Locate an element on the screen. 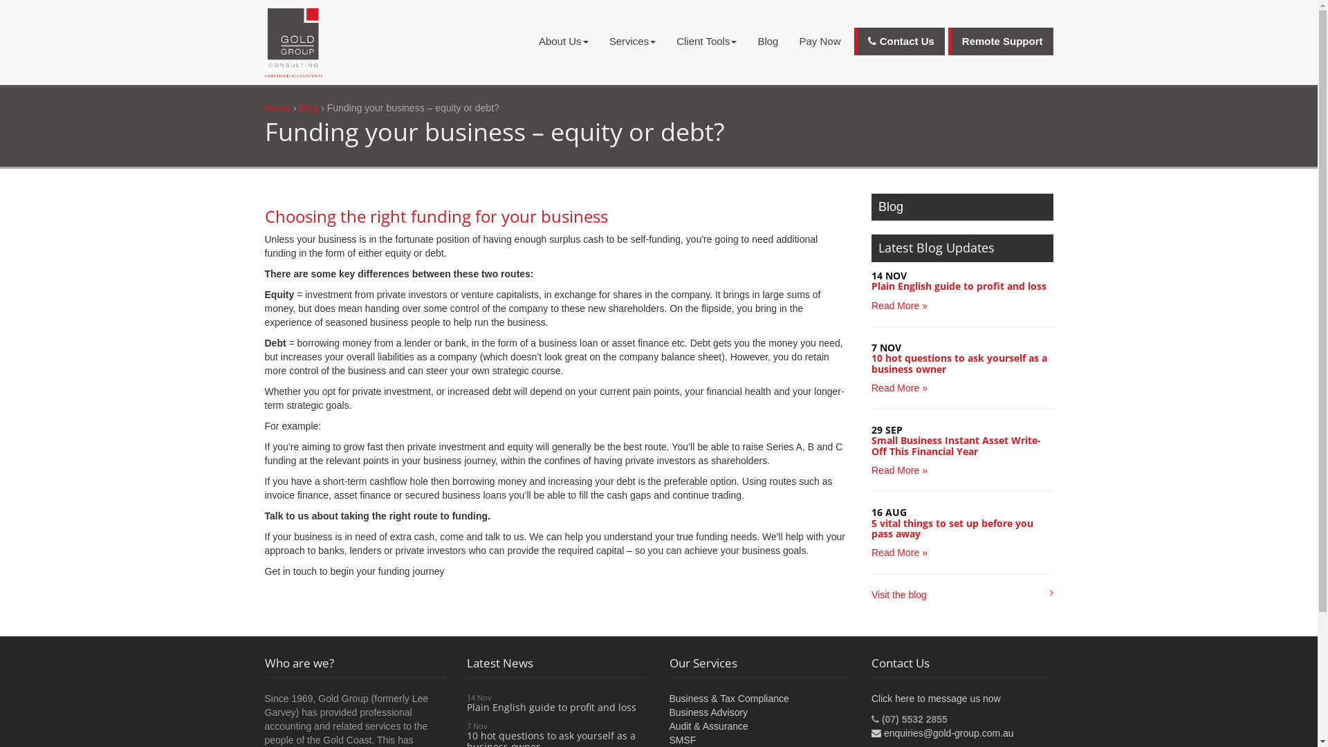 This screenshot has height=747, width=1328. 10 hot questions to ask yourself as a business owner is located at coordinates (959, 363).